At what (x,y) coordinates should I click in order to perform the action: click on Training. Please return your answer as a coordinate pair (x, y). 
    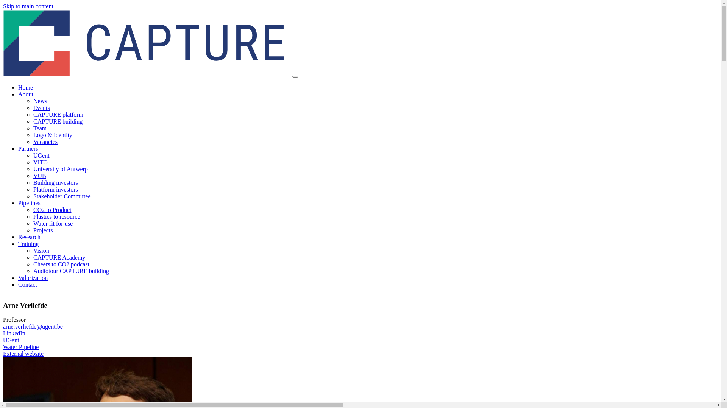
    Looking at the image, I should click on (29, 244).